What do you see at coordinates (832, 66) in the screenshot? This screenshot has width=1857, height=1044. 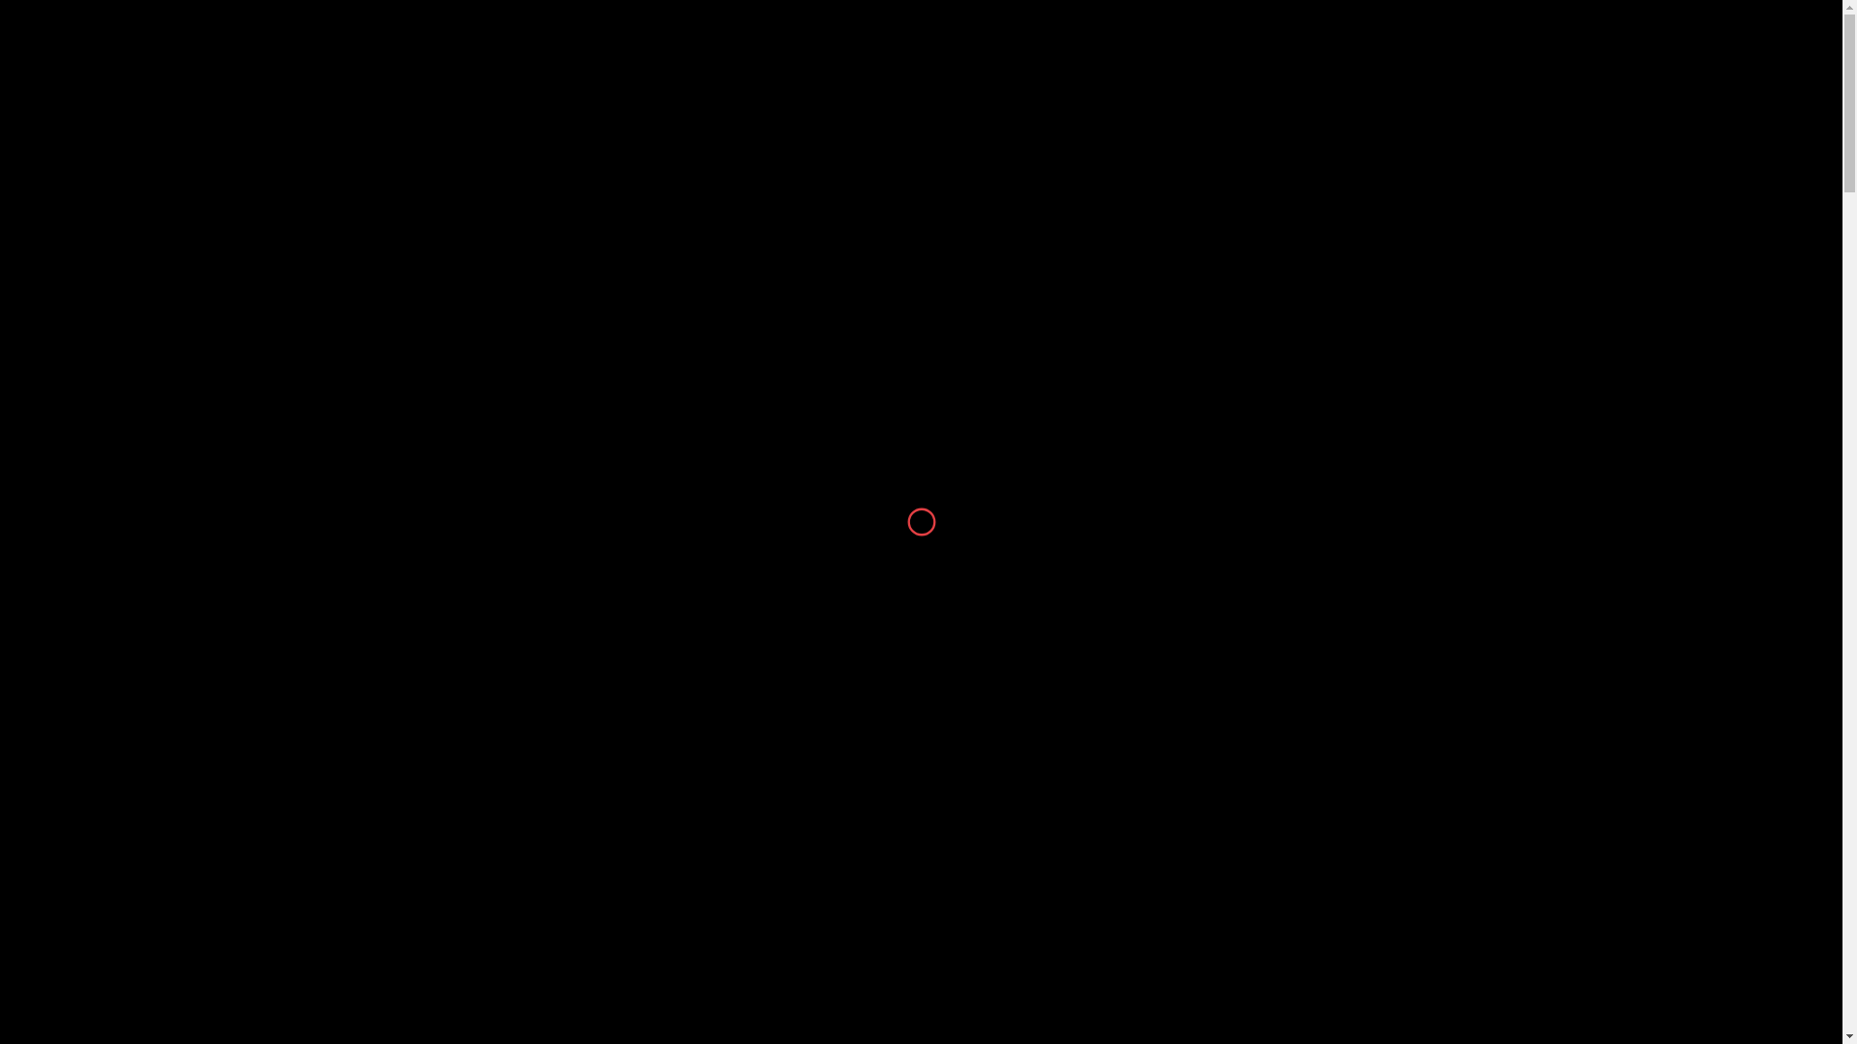 I see `SALE` at bounding box center [832, 66].